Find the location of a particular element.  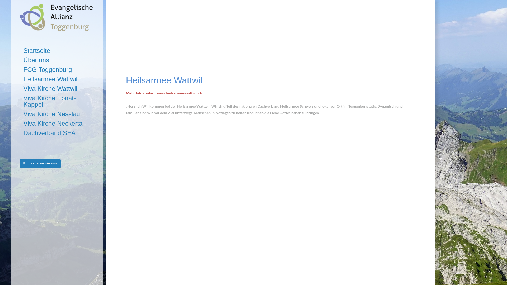

Kontaktieren sie uns is located at coordinates (40, 164).